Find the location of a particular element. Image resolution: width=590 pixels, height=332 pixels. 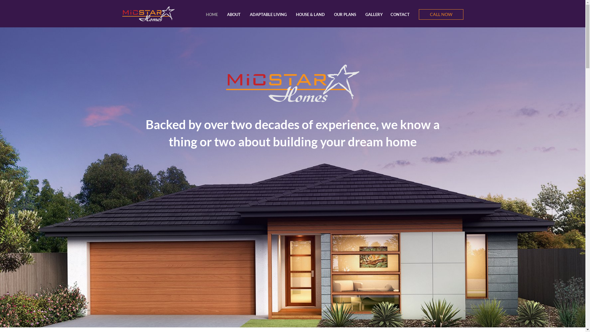

ADAPTABLE LIVING is located at coordinates (268, 14).